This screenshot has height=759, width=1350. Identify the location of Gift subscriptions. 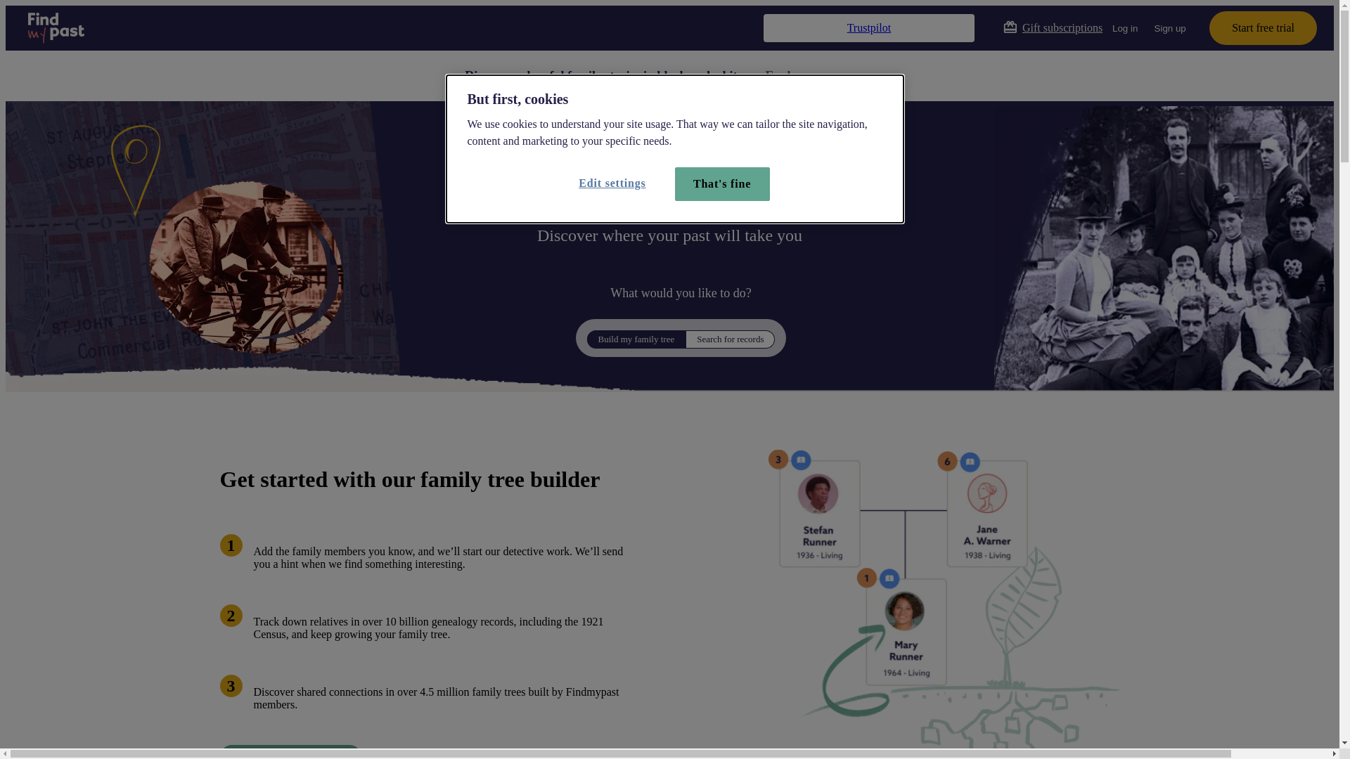
(1053, 28).